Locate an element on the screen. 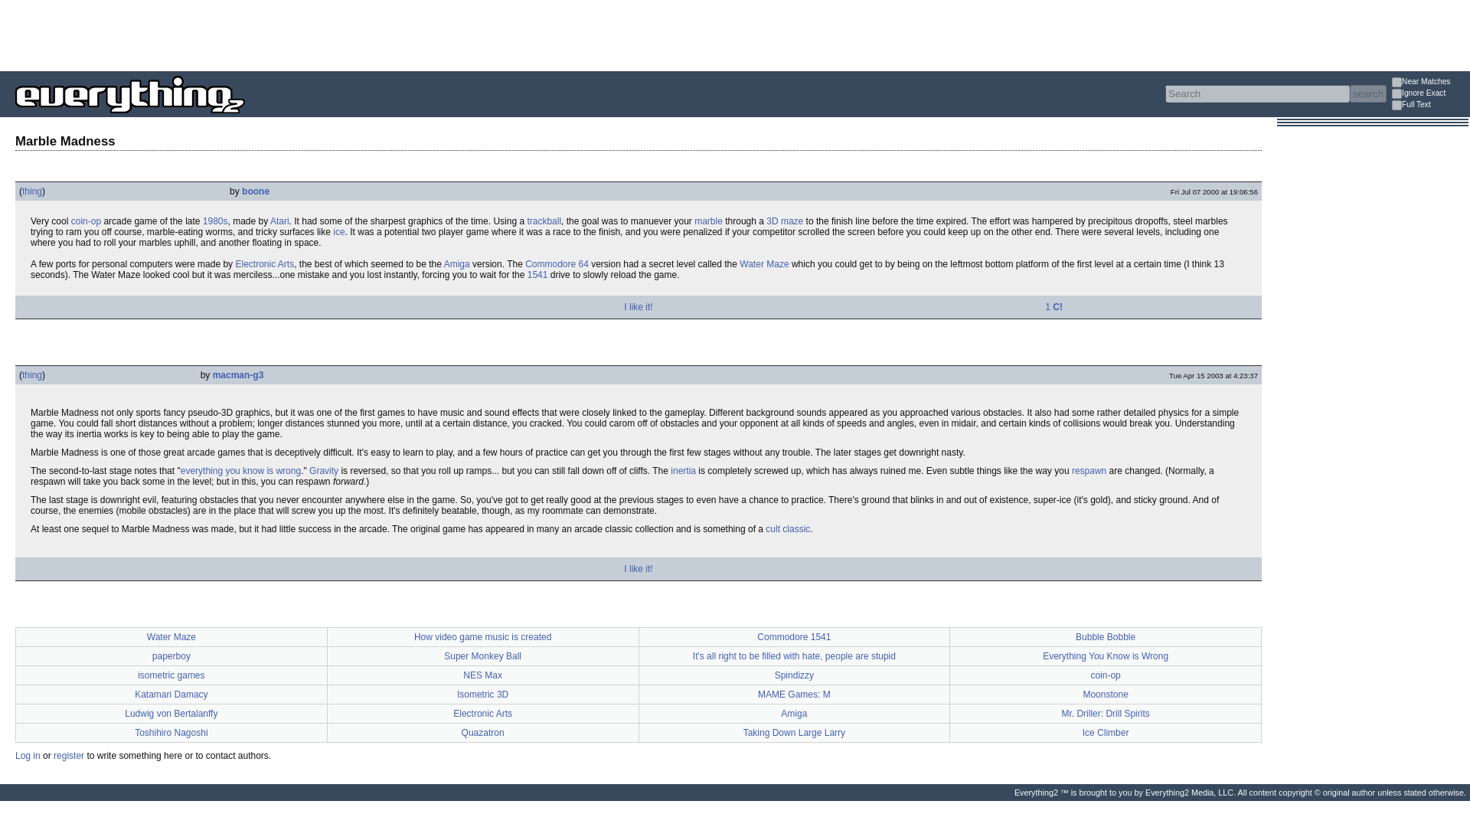 This screenshot has width=1470, height=827. trackball is located at coordinates (544, 221).